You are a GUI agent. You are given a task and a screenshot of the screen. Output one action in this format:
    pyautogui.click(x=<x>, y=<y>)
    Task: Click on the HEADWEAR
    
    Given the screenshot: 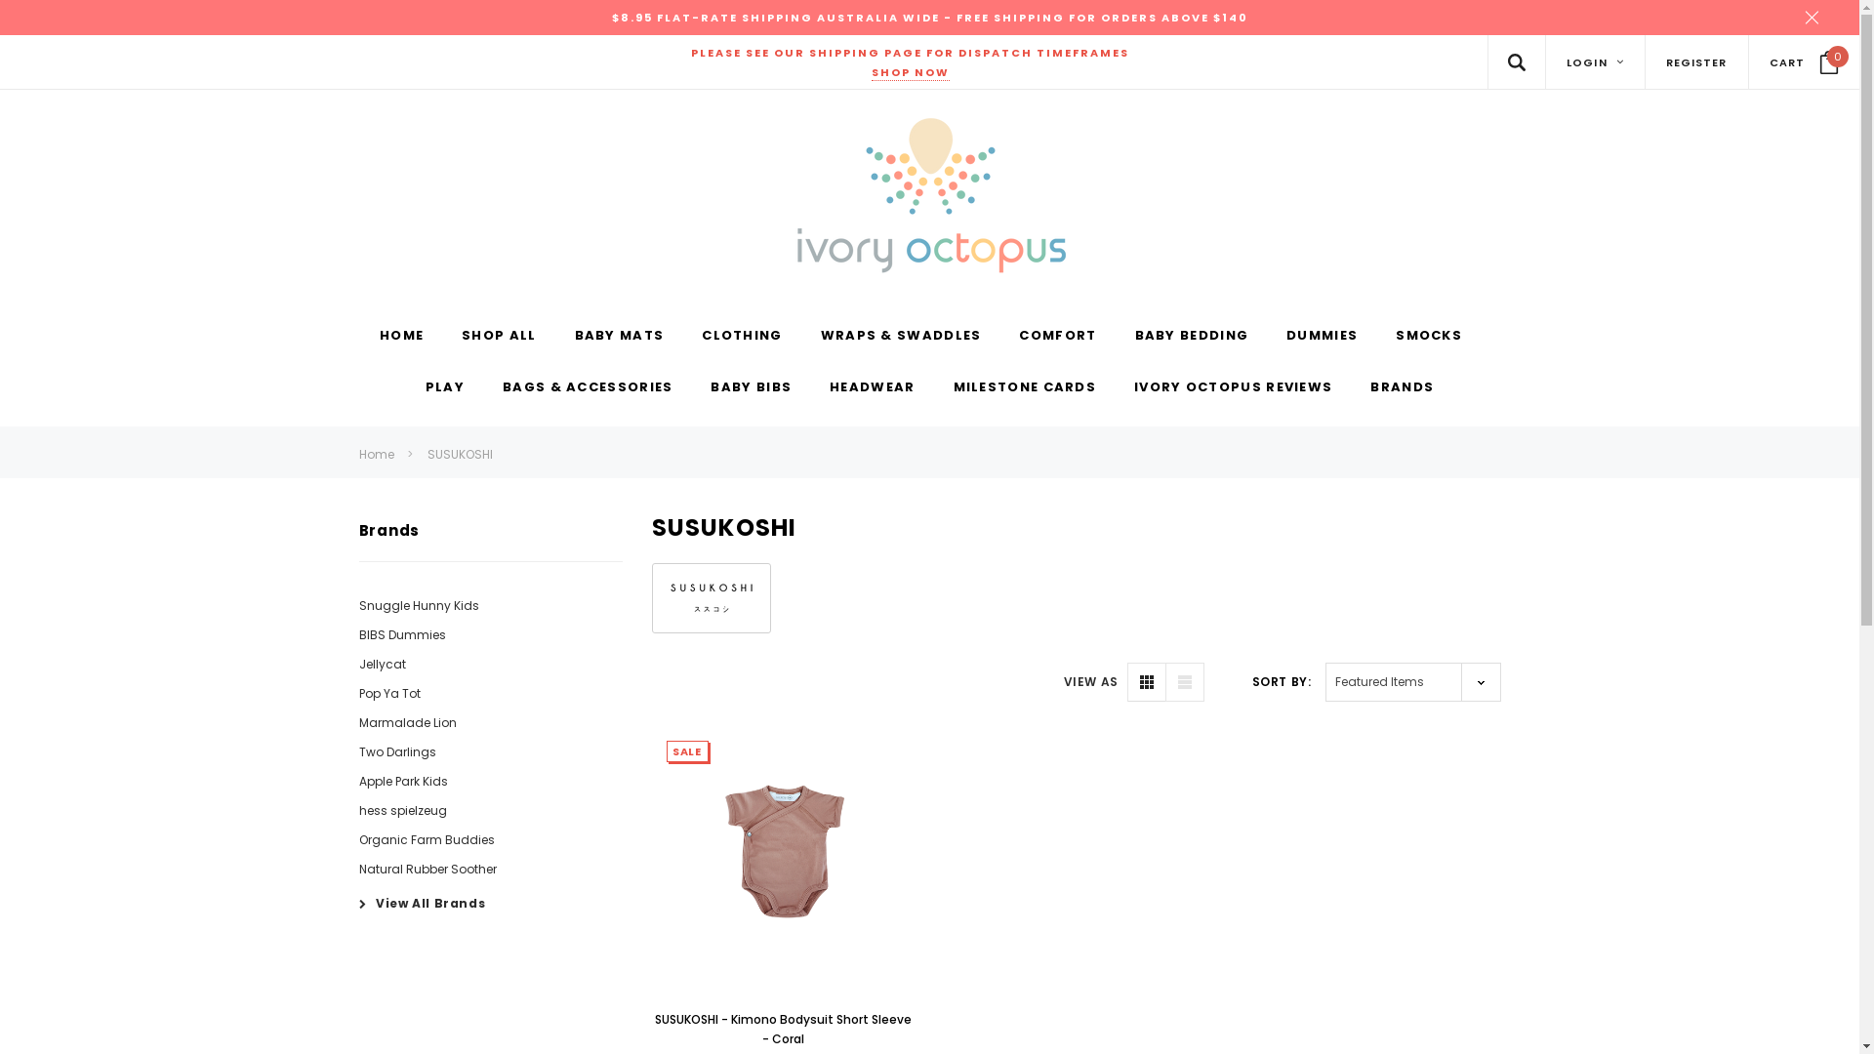 What is the action you would take?
    pyautogui.click(x=873, y=388)
    